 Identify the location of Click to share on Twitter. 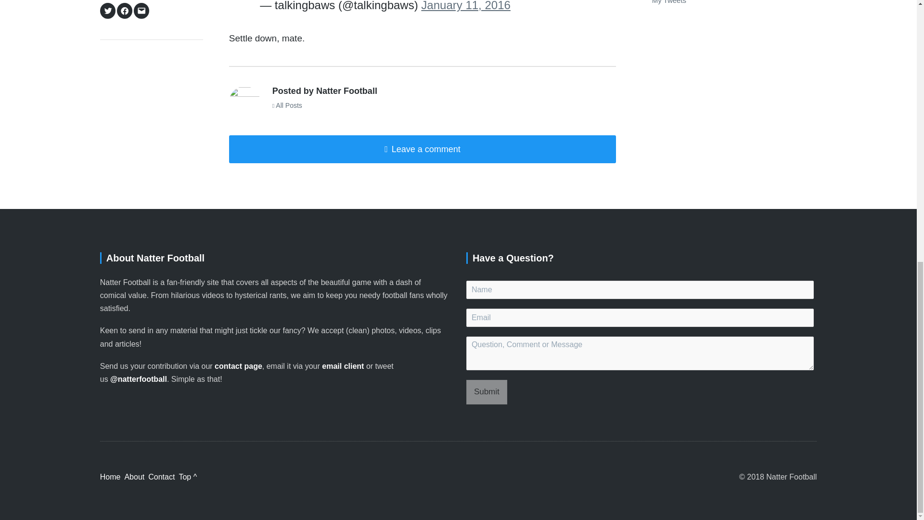
(108, 11).